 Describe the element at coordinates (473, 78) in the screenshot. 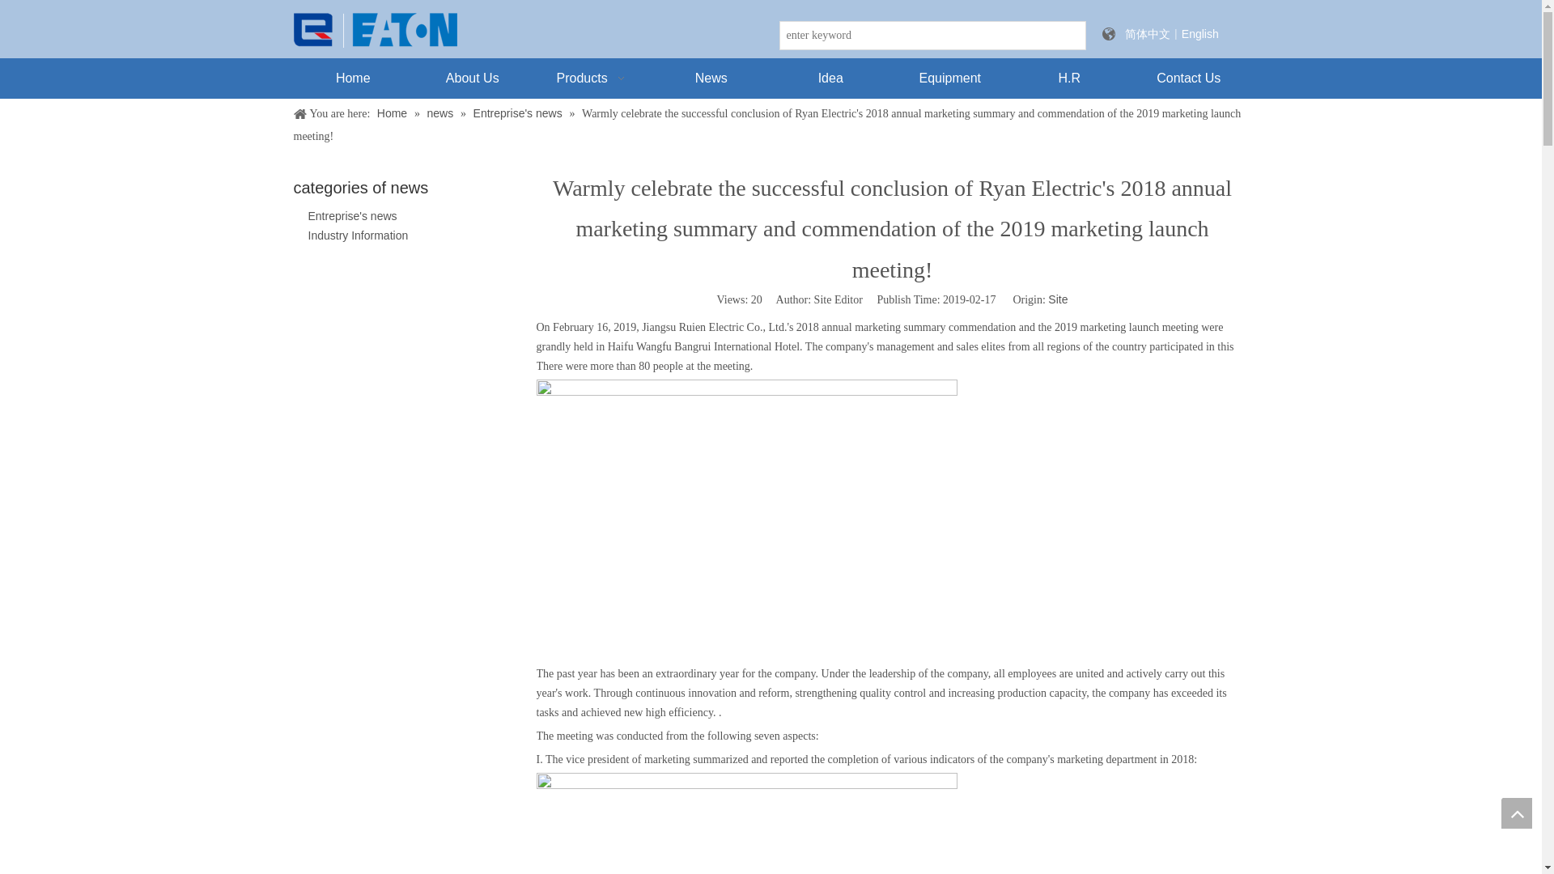

I see `About Us` at that location.